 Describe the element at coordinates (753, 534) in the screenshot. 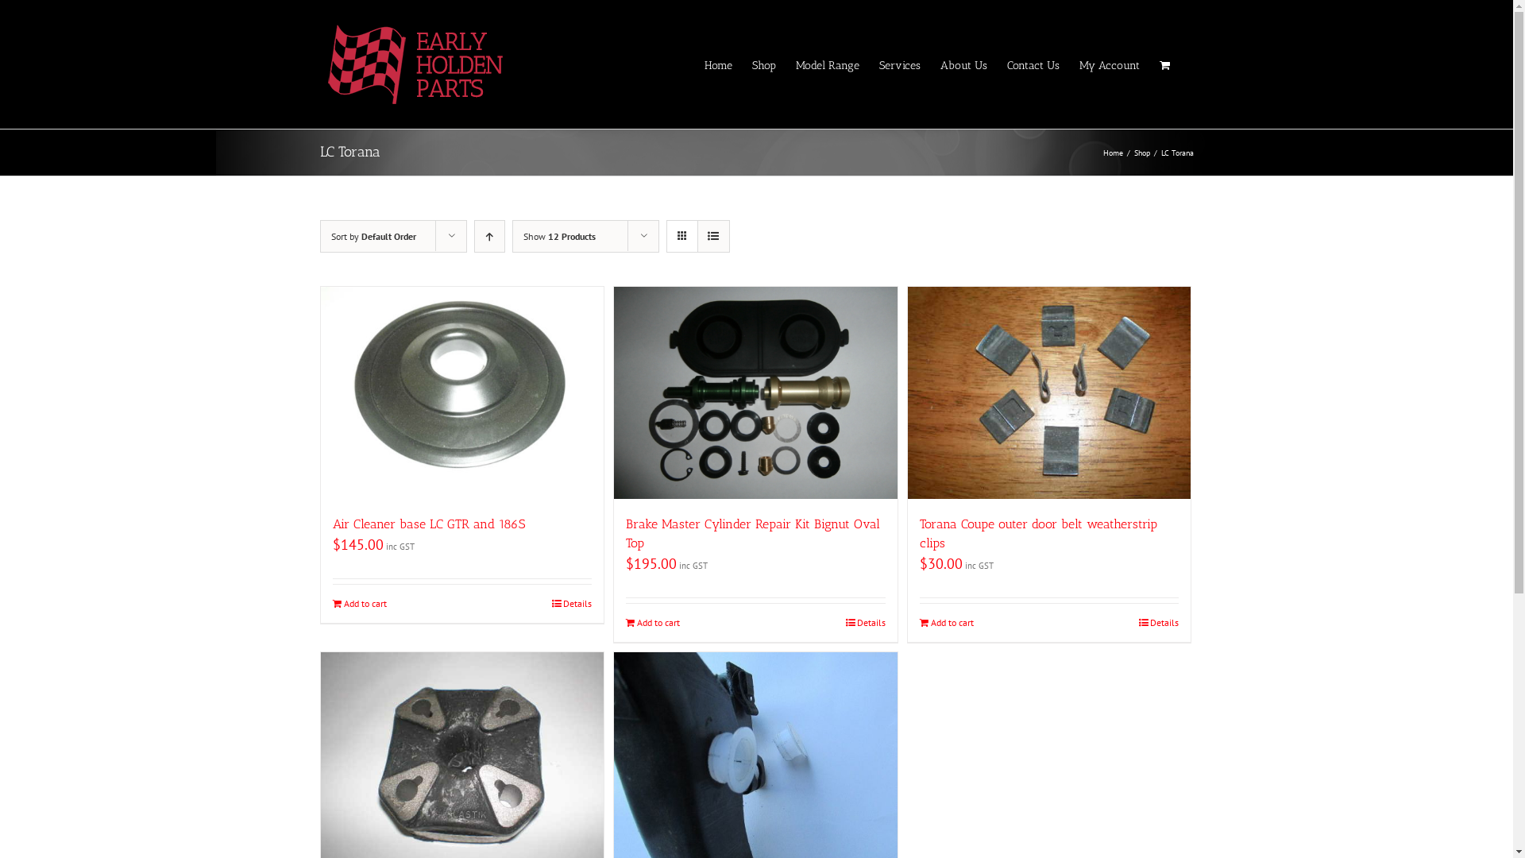

I see `Brake Master Cylinder Repair Kit Bignut Oval Top` at that location.